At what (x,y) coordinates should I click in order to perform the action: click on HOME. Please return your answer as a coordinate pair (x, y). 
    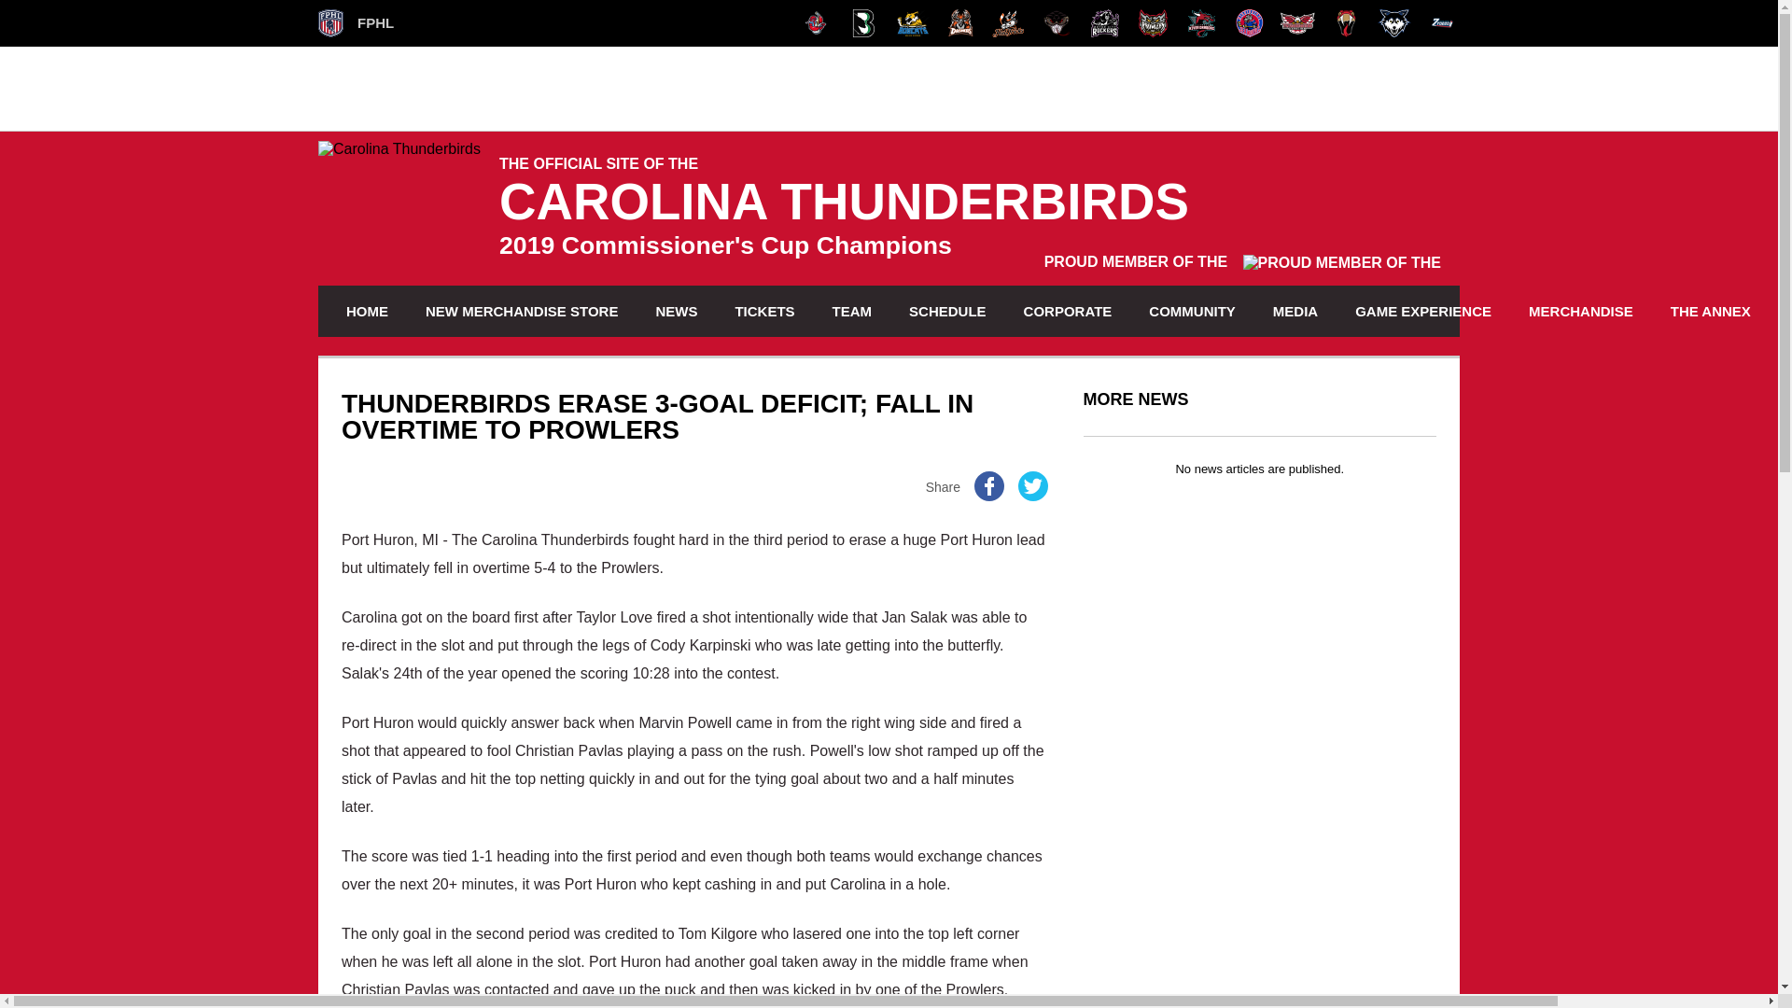
    Looking at the image, I should click on (366, 310).